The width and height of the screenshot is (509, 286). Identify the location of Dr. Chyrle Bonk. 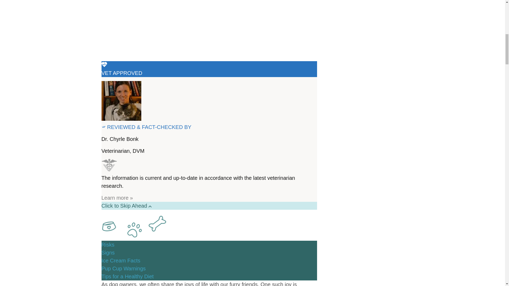
(120, 139).